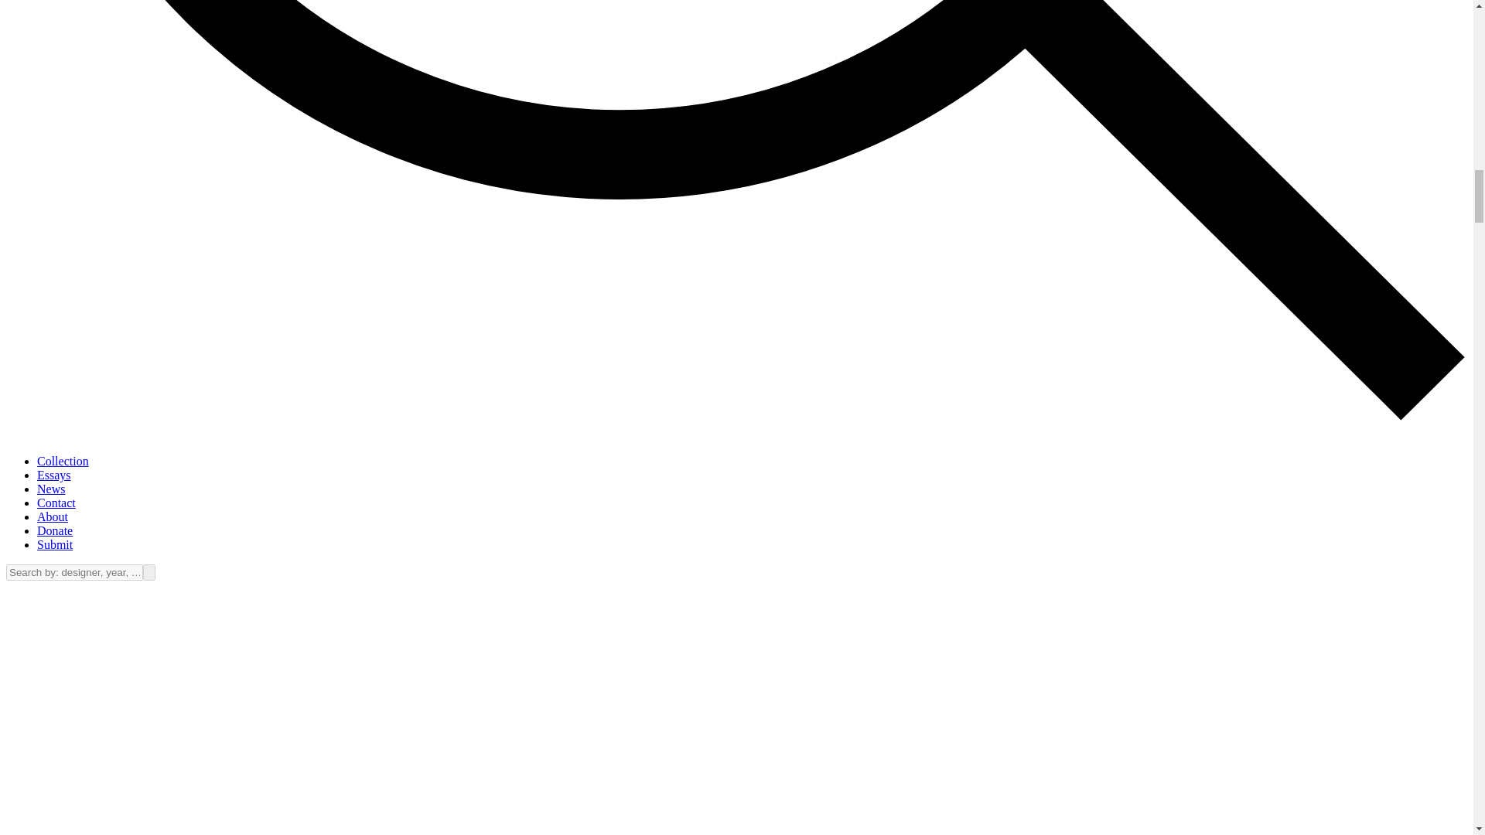  I want to click on Contact, so click(56, 503).